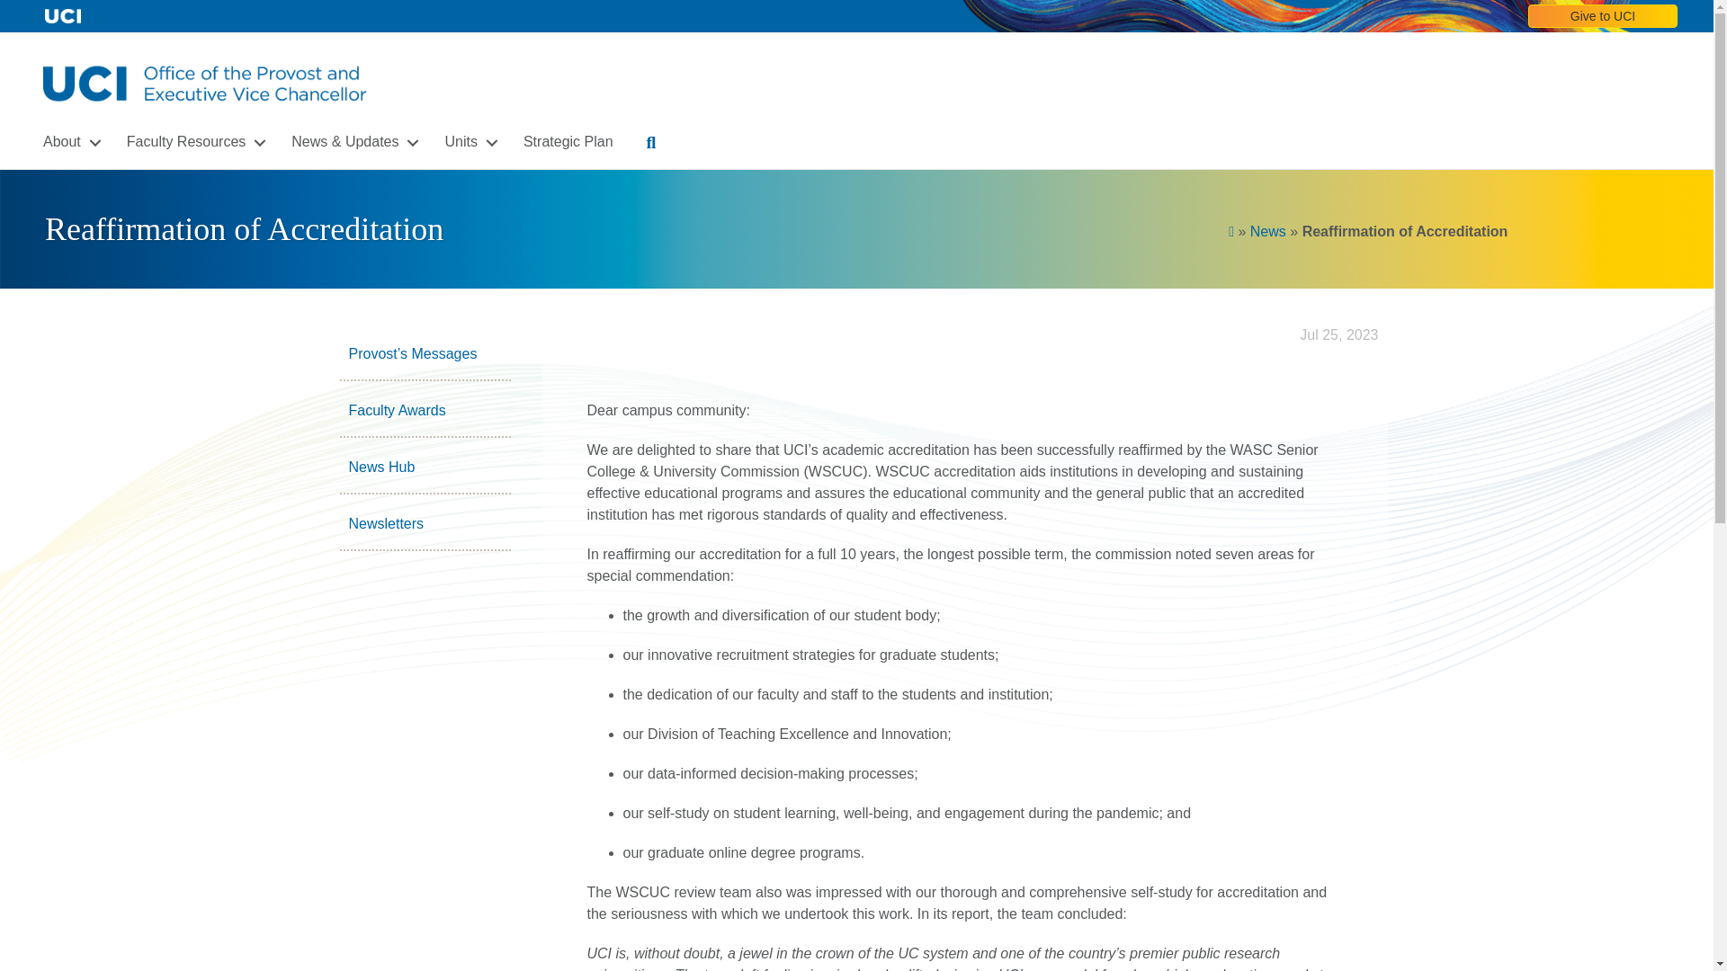  I want to click on uci-primary-wordmark-white, so click(63, 16).